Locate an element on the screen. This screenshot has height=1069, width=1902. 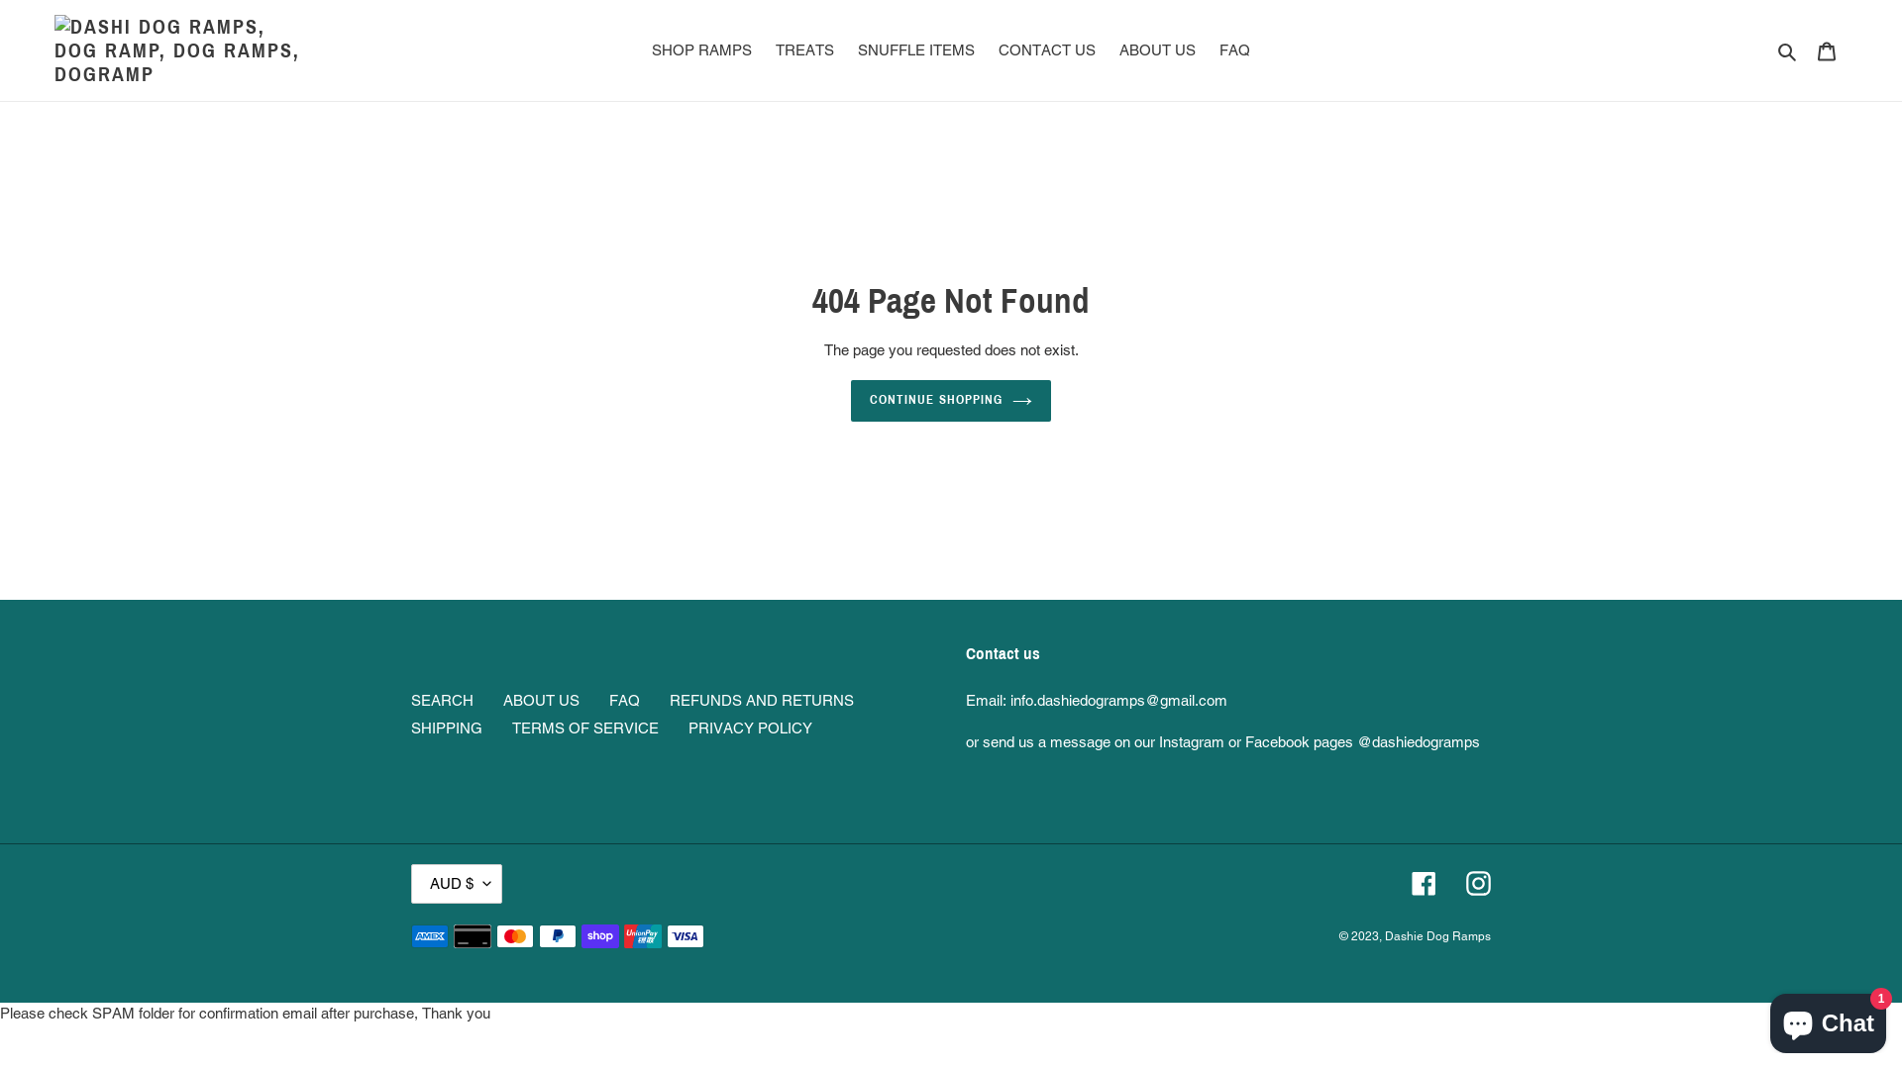
ABOUT US is located at coordinates (1157, 51).